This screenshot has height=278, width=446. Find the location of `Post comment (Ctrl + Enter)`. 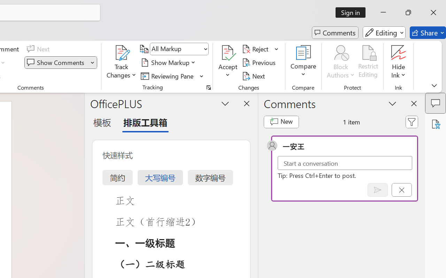

Post comment (Ctrl + Enter) is located at coordinates (378, 190).